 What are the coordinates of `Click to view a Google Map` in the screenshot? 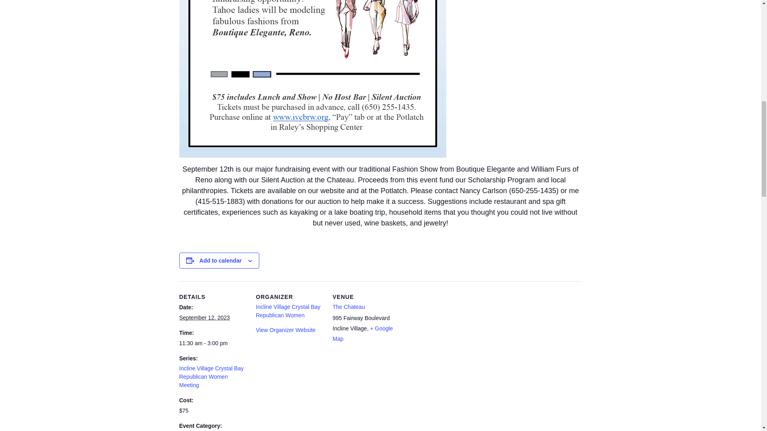 It's located at (362, 334).